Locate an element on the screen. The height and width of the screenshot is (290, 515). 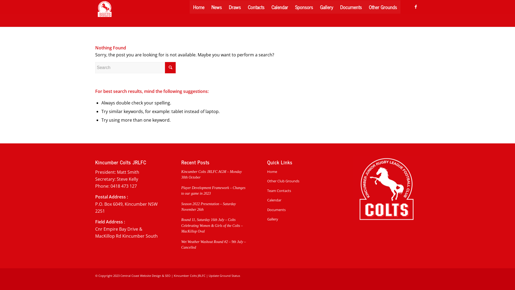
Facebook is located at coordinates (416, 7).